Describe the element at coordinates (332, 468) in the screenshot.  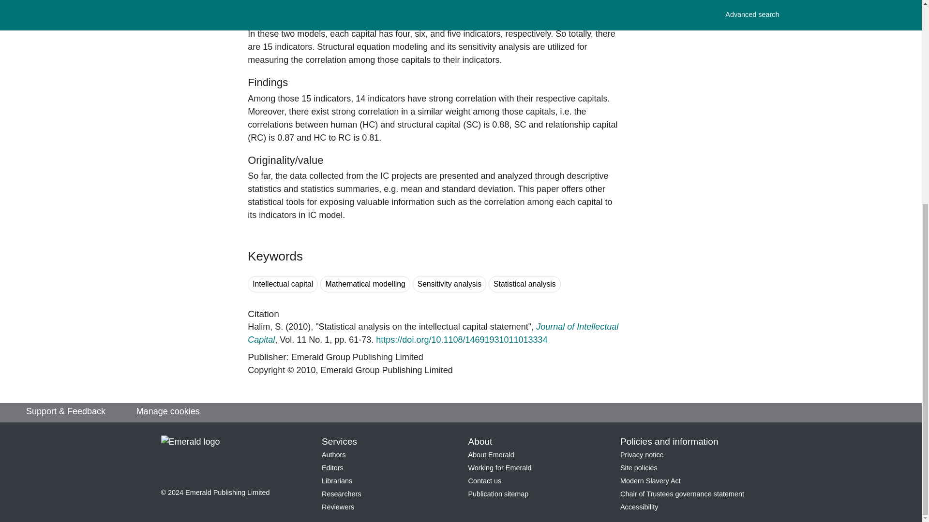
I see `Editors` at that location.